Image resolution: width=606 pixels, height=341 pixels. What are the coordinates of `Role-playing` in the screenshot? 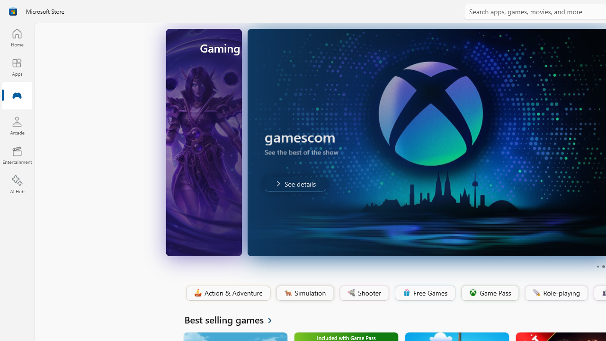 It's located at (556, 293).